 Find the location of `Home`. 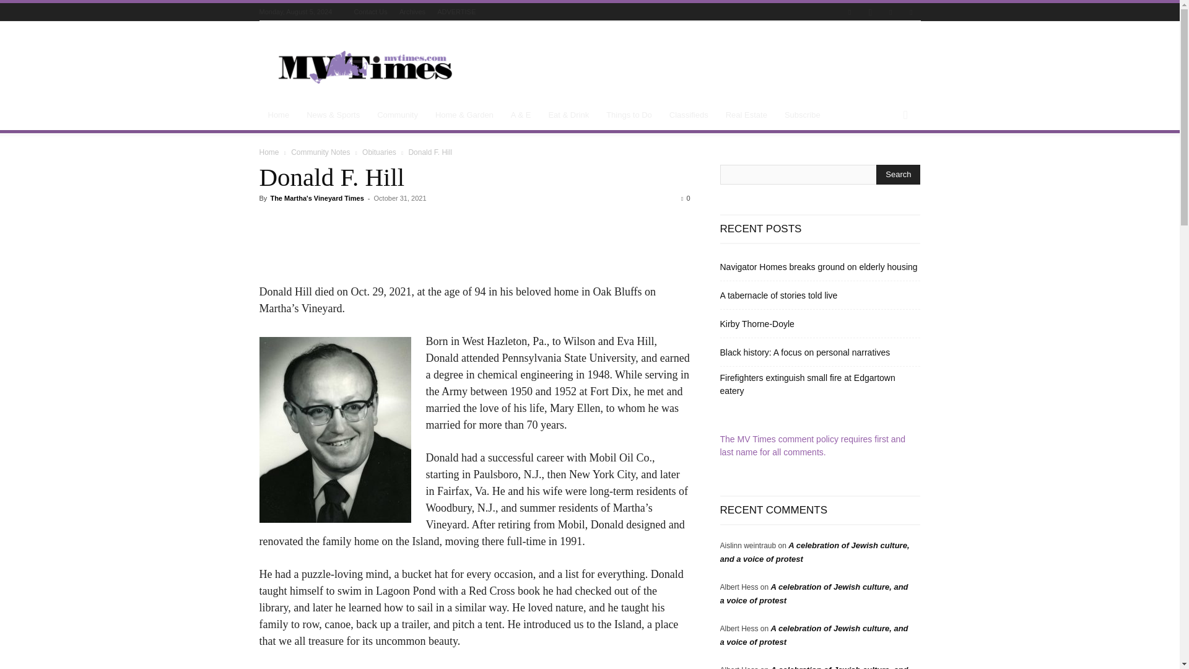

Home is located at coordinates (279, 115).